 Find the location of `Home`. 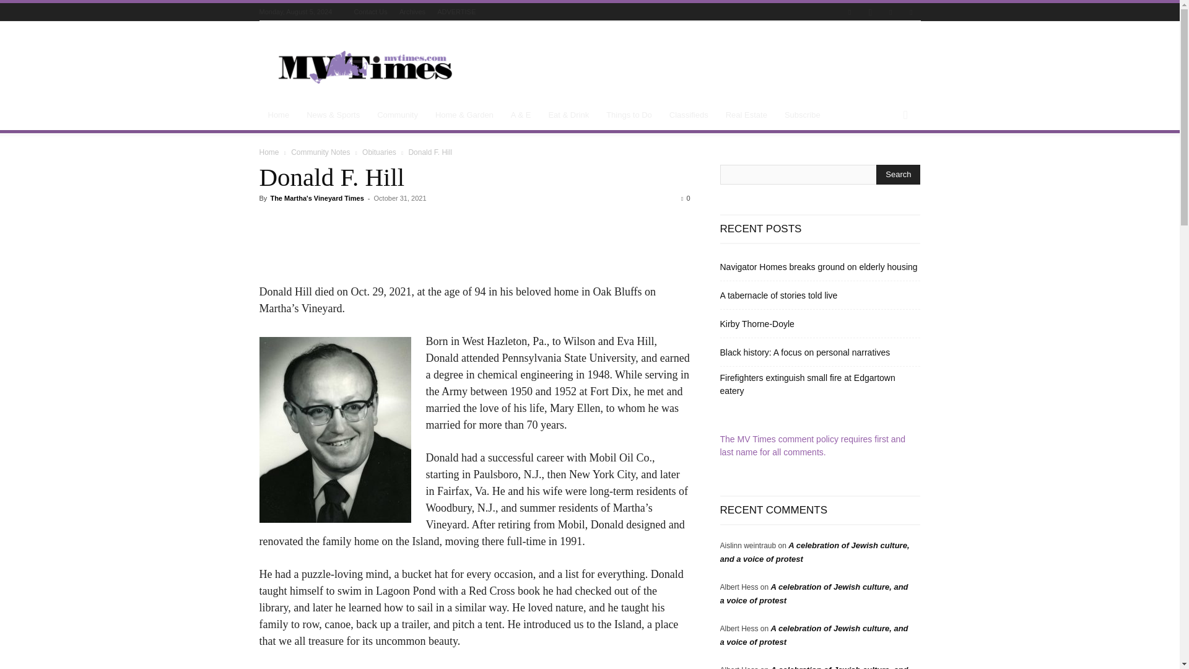

Home is located at coordinates (279, 115).